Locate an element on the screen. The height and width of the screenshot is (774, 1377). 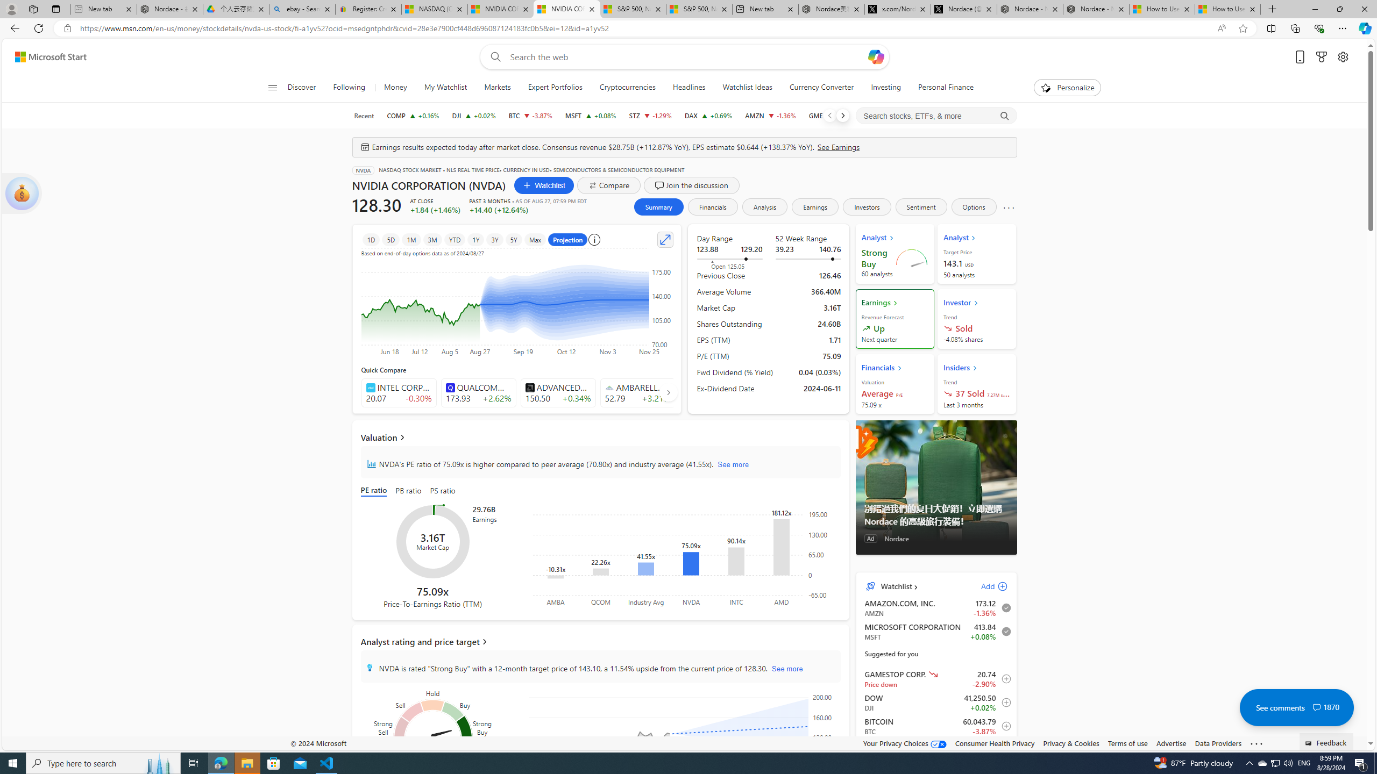
Personal Finance is located at coordinates (946, 88).